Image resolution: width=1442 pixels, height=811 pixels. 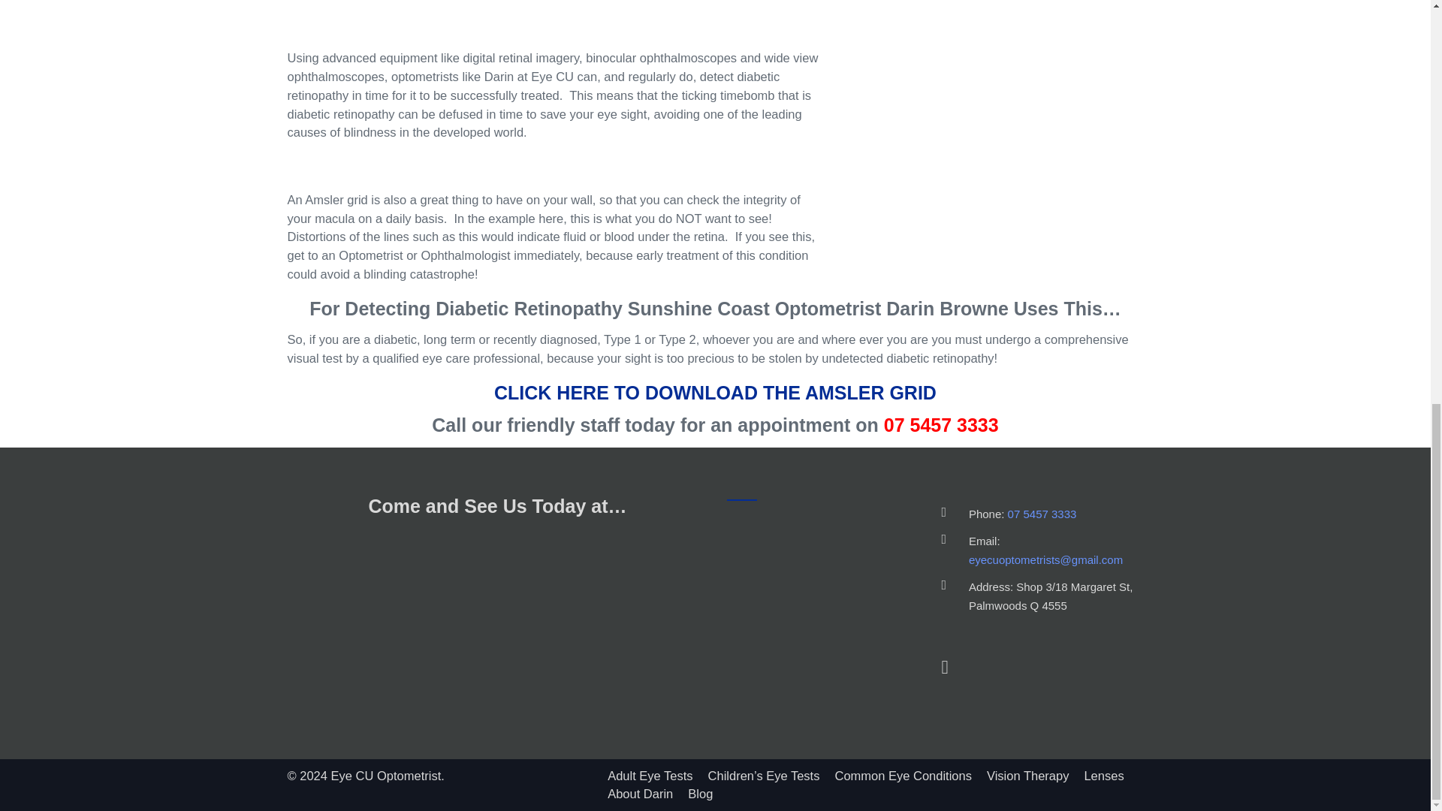 I want to click on 07 5457 3333, so click(x=1042, y=514).